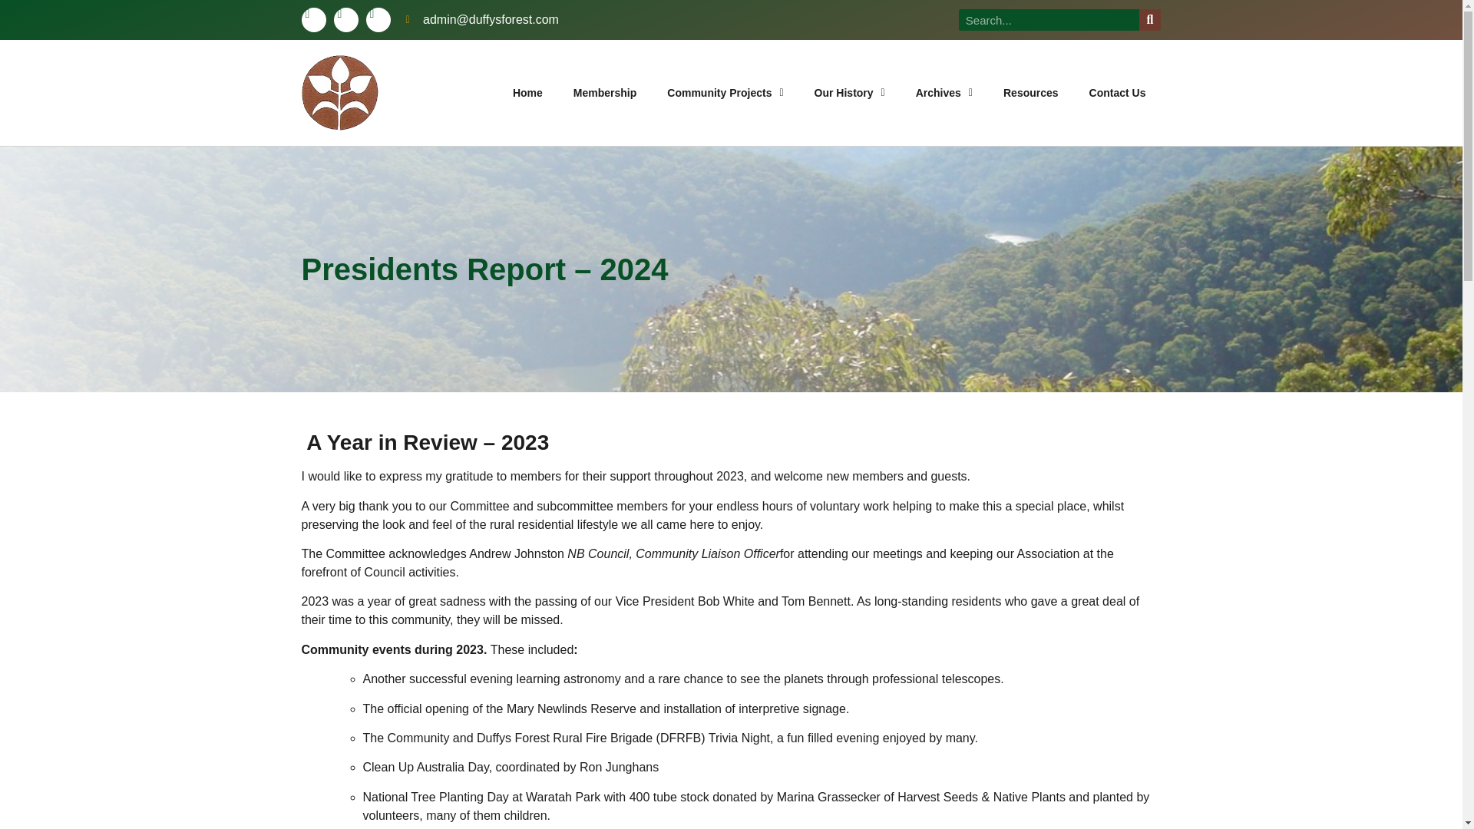  I want to click on Resources, so click(1030, 92).